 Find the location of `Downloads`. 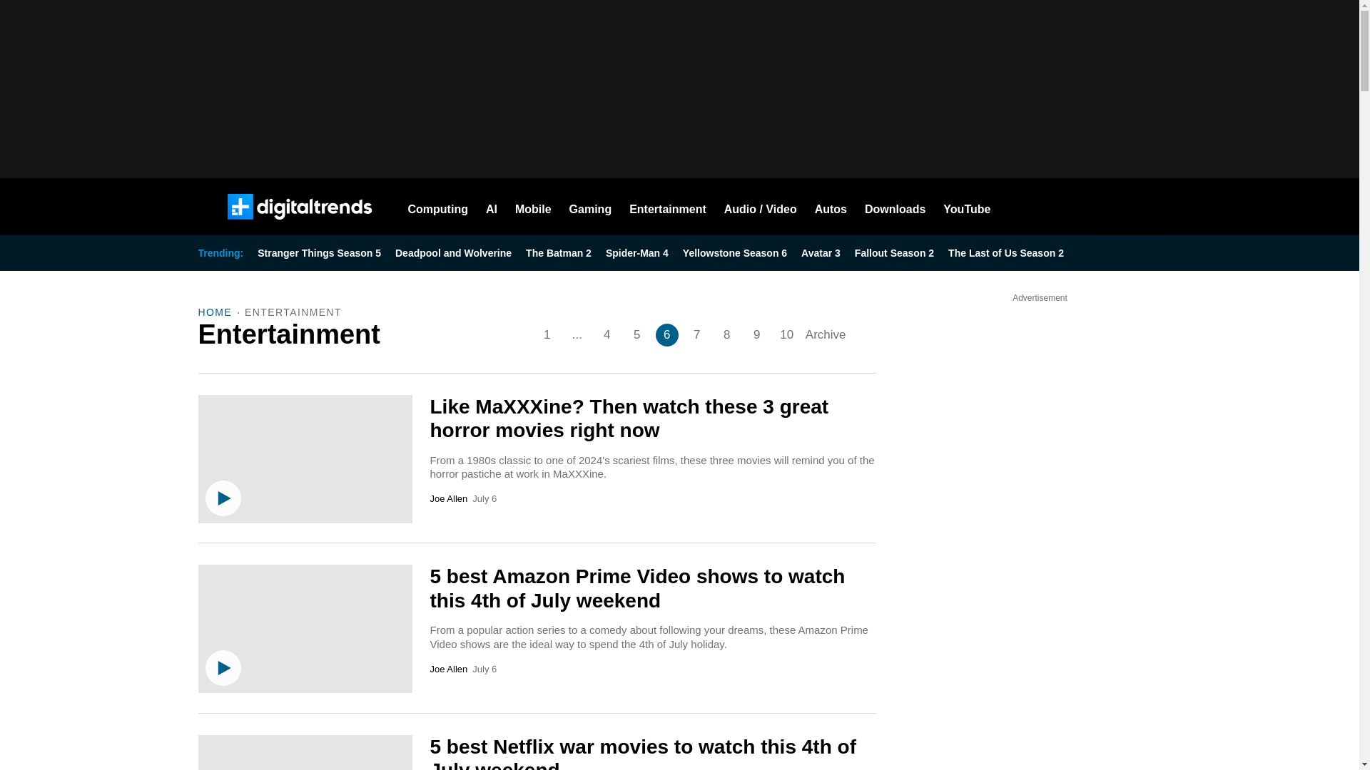

Downloads is located at coordinates (895, 207).